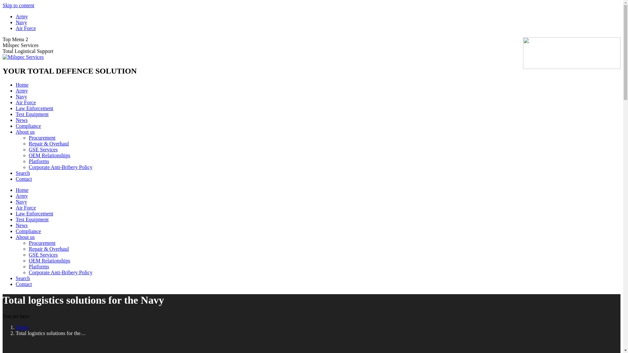 This screenshot has width=628, height=353. What do you see at coordinates (43, 150) in the screenshot?
I see `GSE Services` at bounding box center [43, 150].